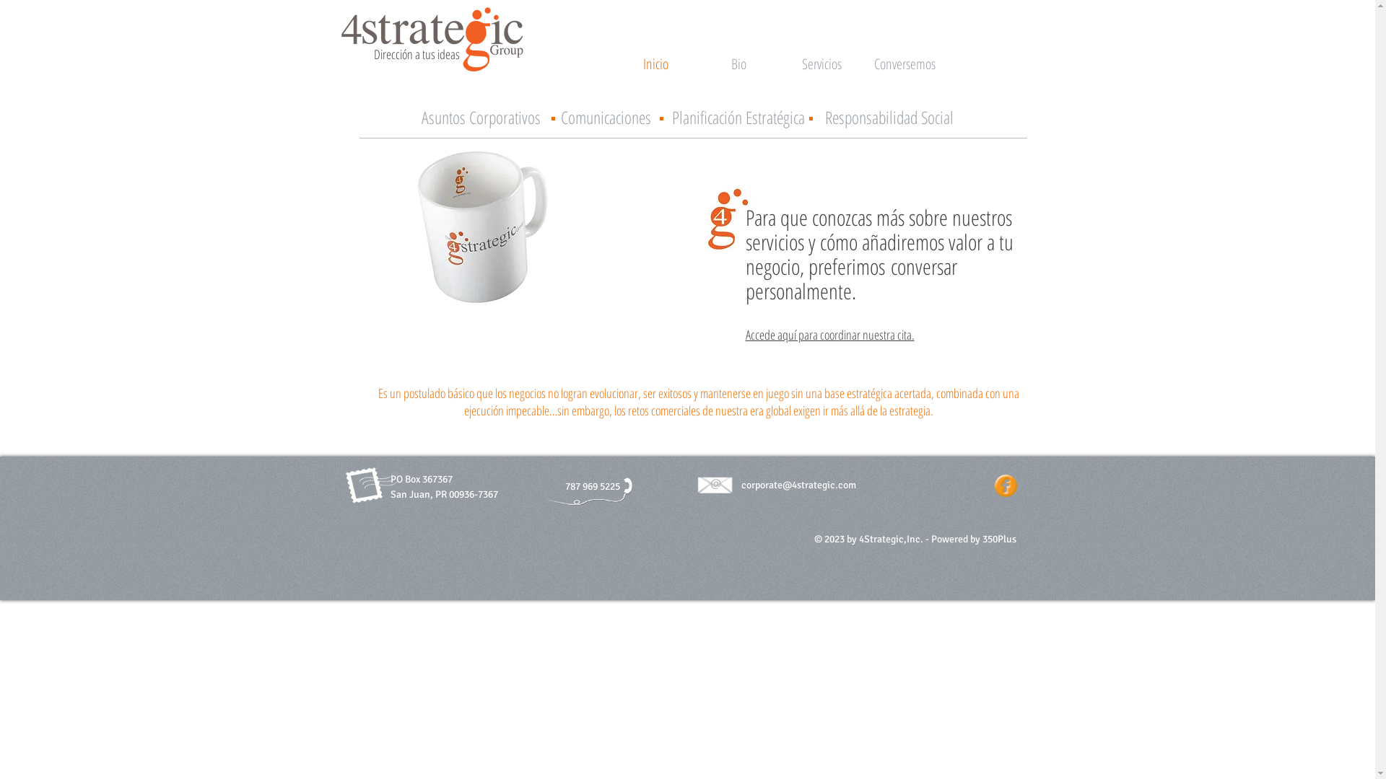  I want to click on Inicio, so click(655, 63).